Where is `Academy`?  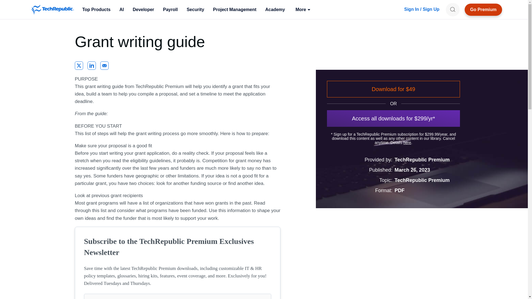
Academy is located at coordinates (275, 9).